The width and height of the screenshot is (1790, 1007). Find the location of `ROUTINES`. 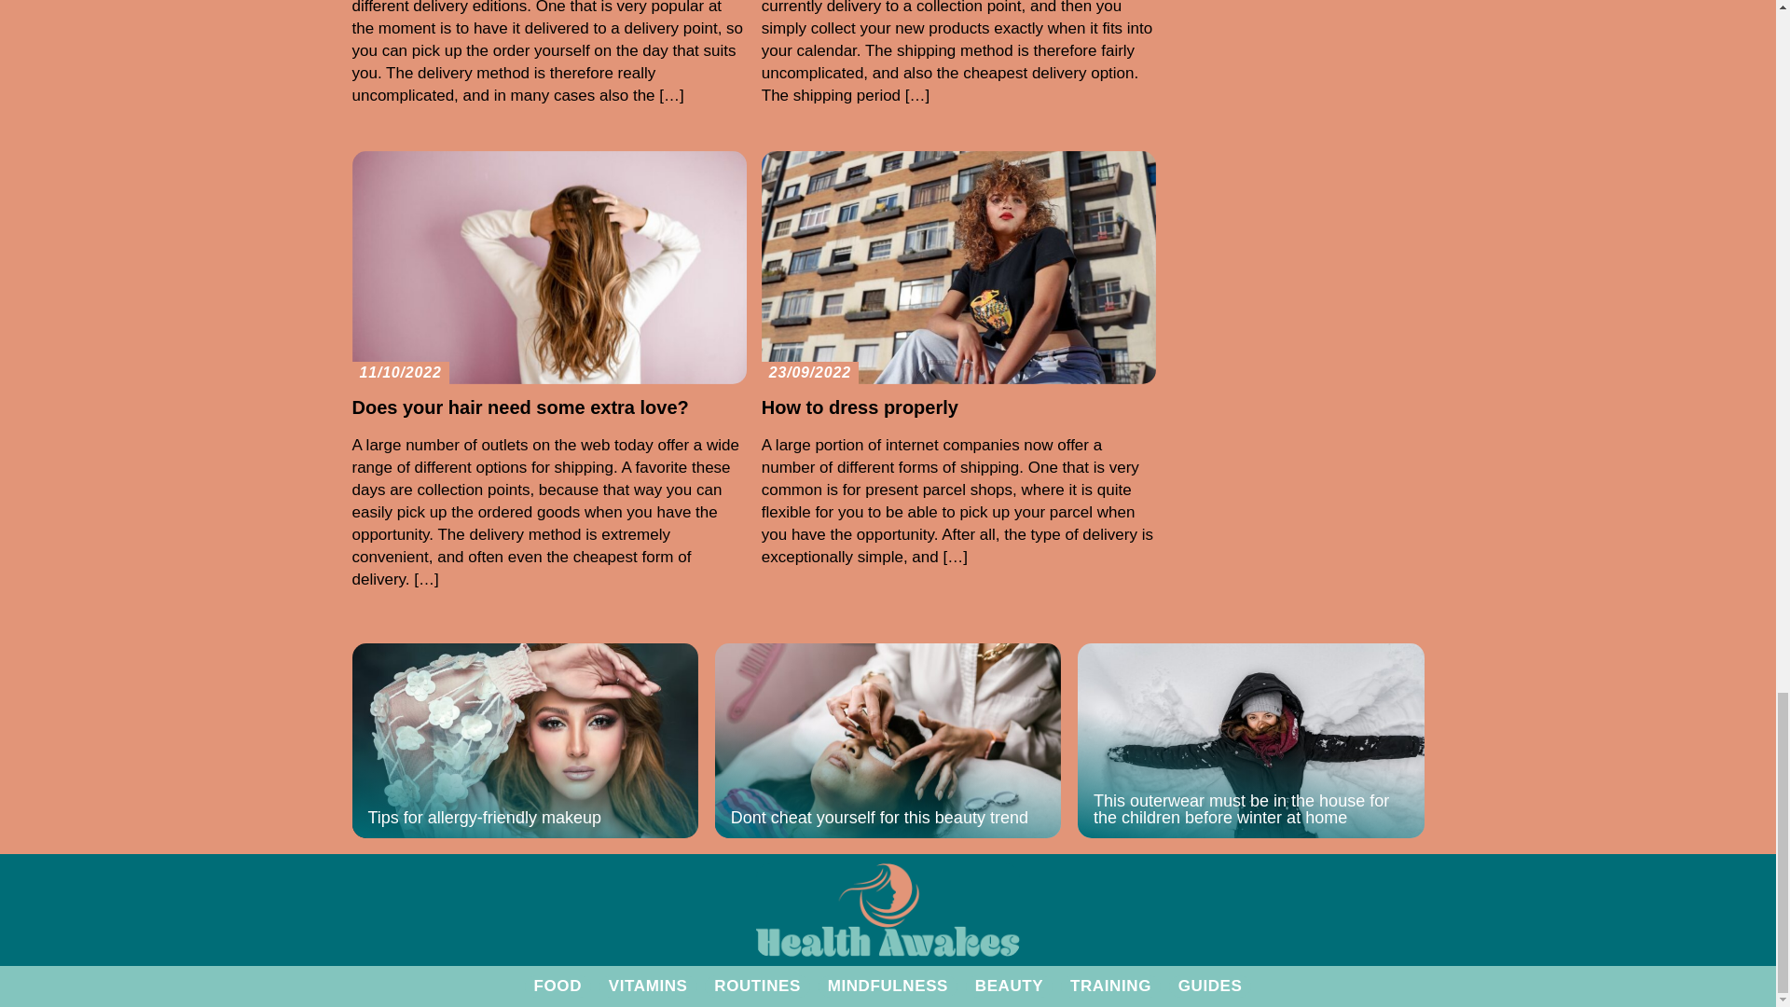

ROUTINES is located at coordinates (757, 986).